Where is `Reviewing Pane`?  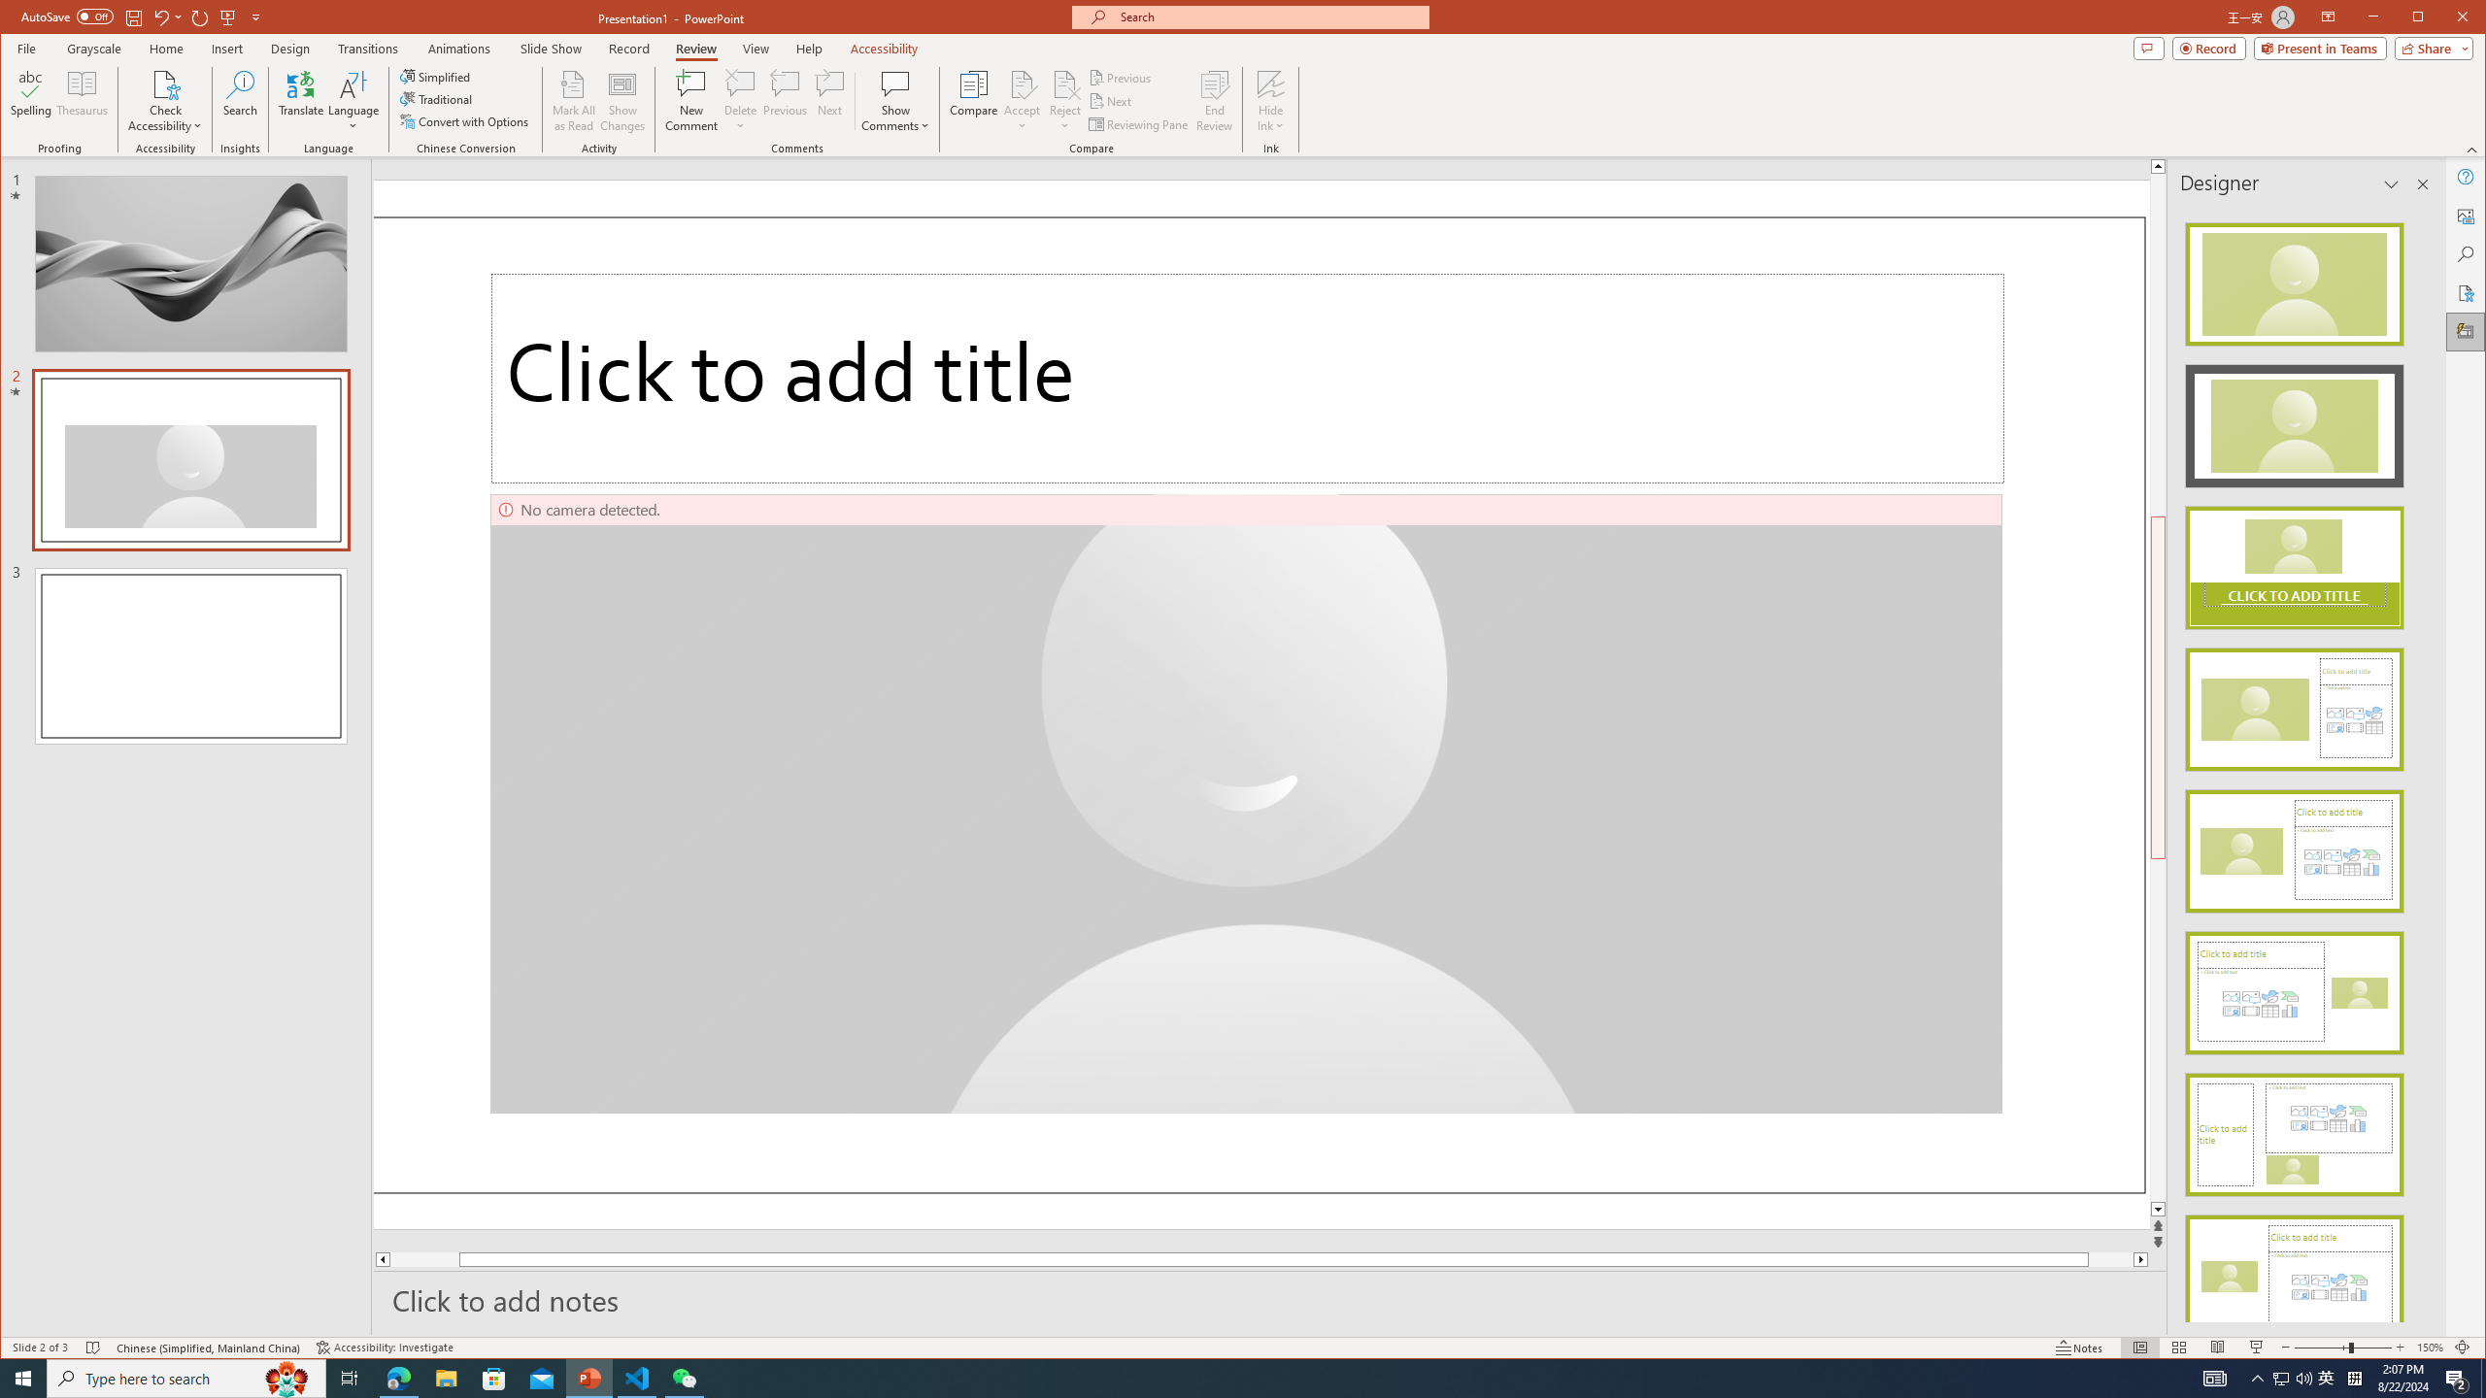
Reviewing Pane is located at coordinates (1139, 124).